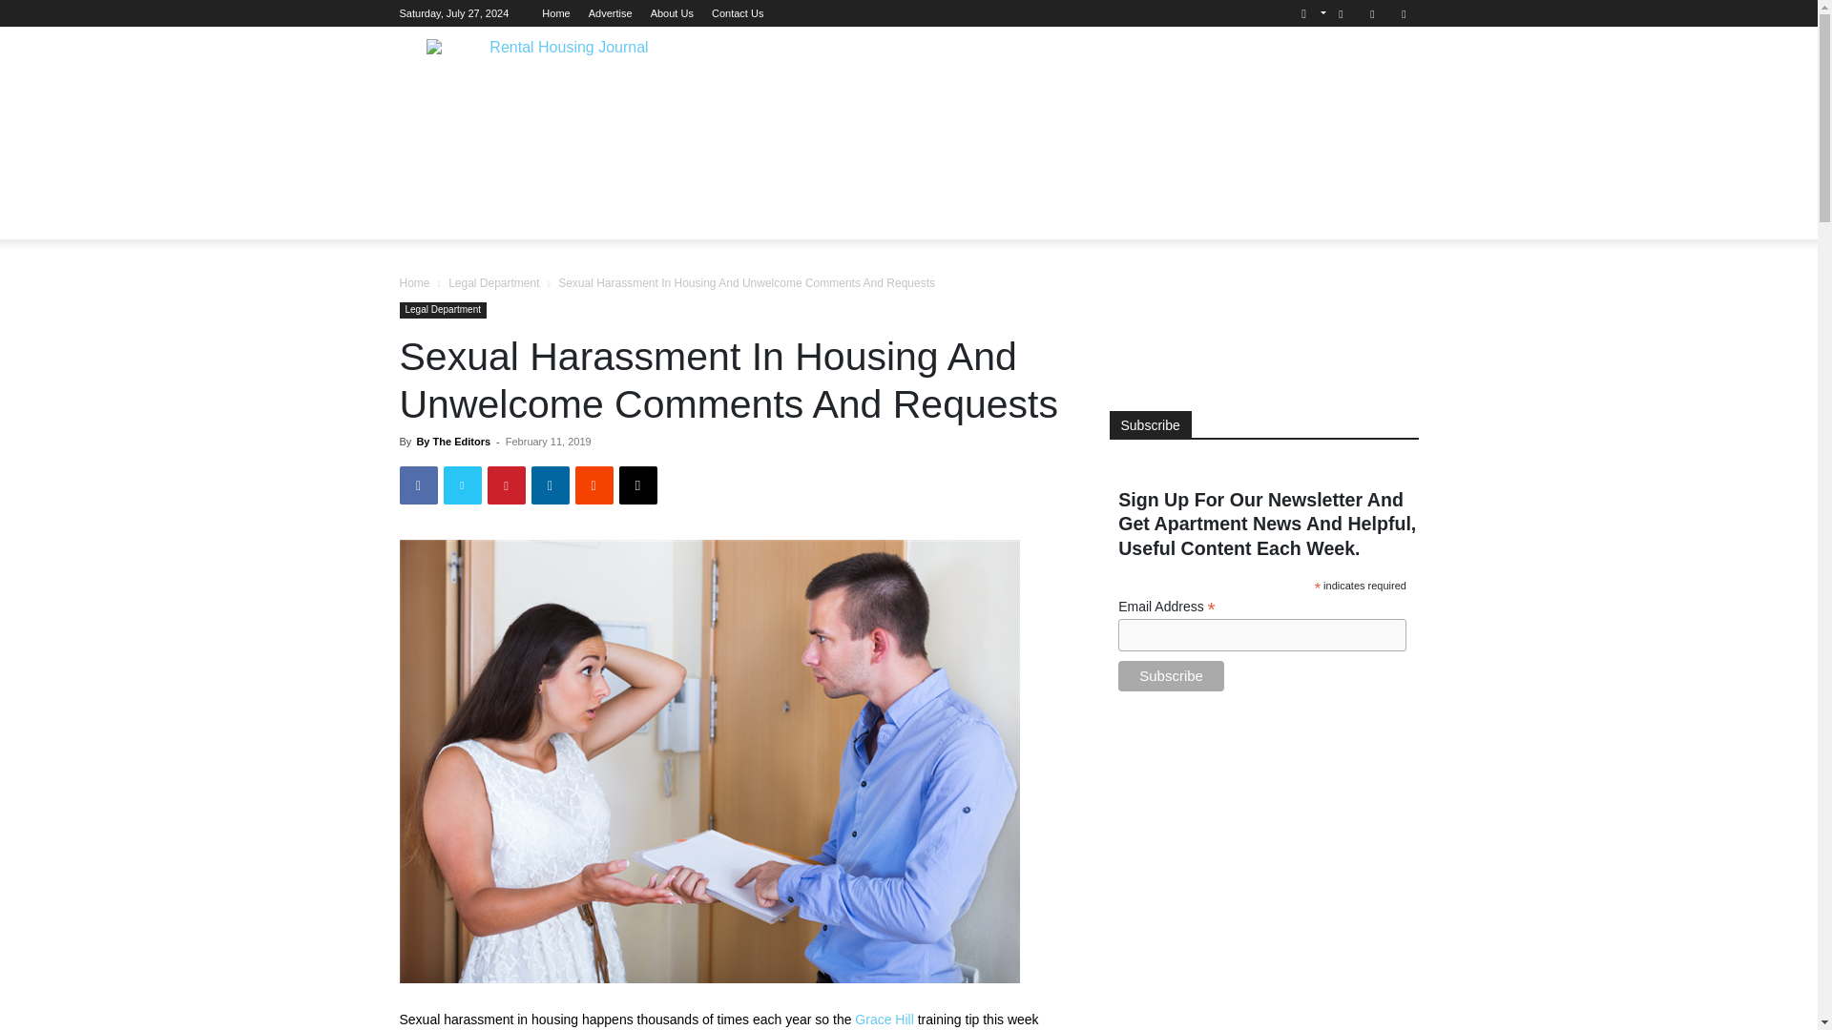  What do you see at coordinates (610, 13) in the screenshot?
I see `Advertise` at bounding box center [610, 13].